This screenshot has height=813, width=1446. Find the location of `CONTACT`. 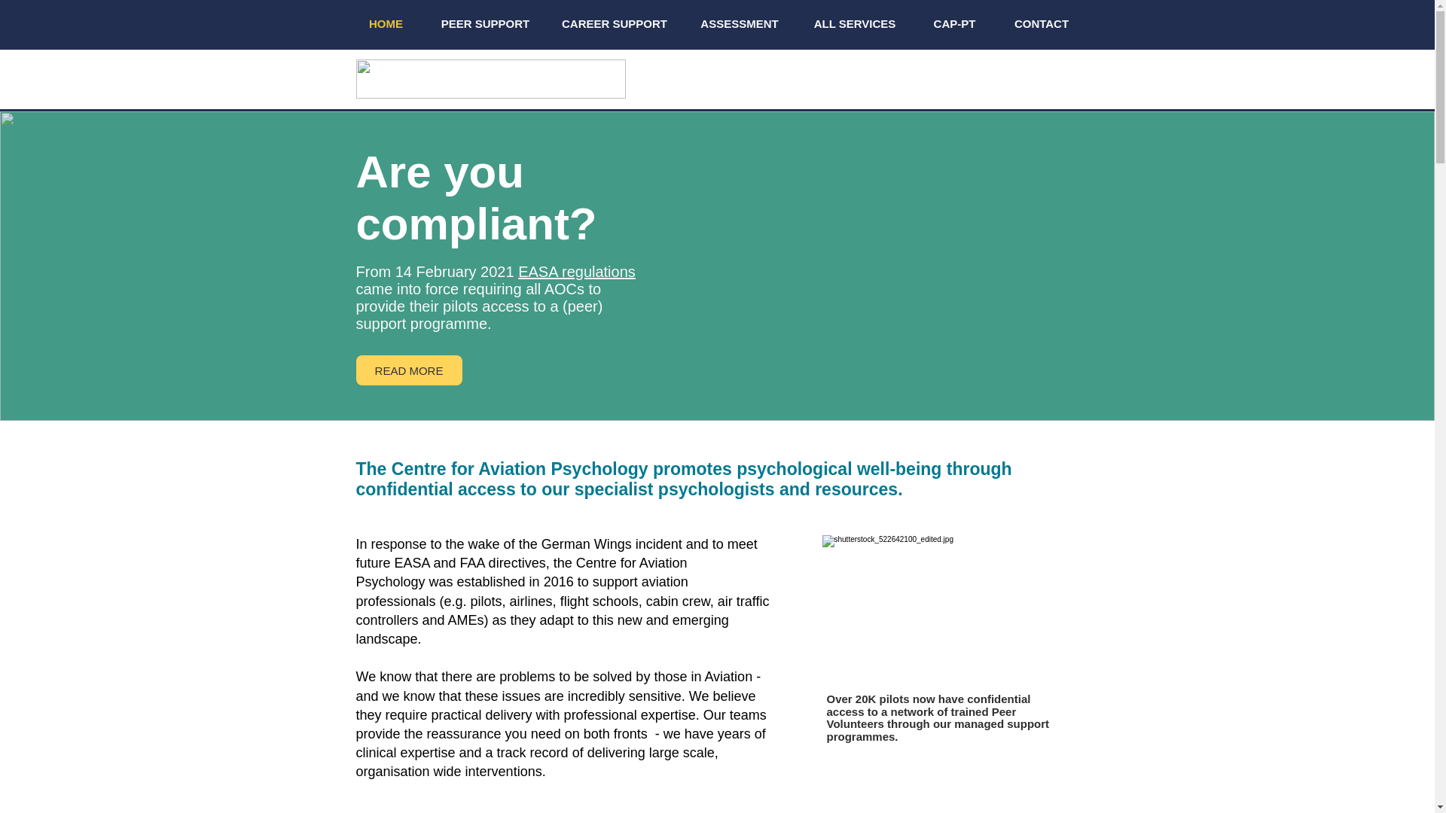

CONTACT is located at coordinates (1042, 24).